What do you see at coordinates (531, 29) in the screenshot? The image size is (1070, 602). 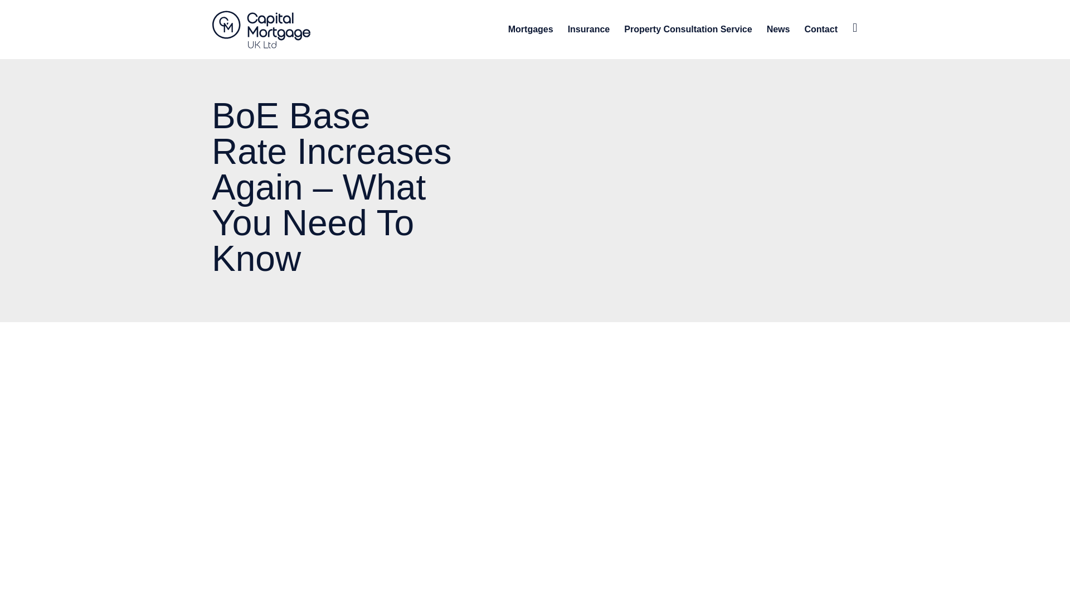 I see `Mortgages` at bounding box center [531, 29].